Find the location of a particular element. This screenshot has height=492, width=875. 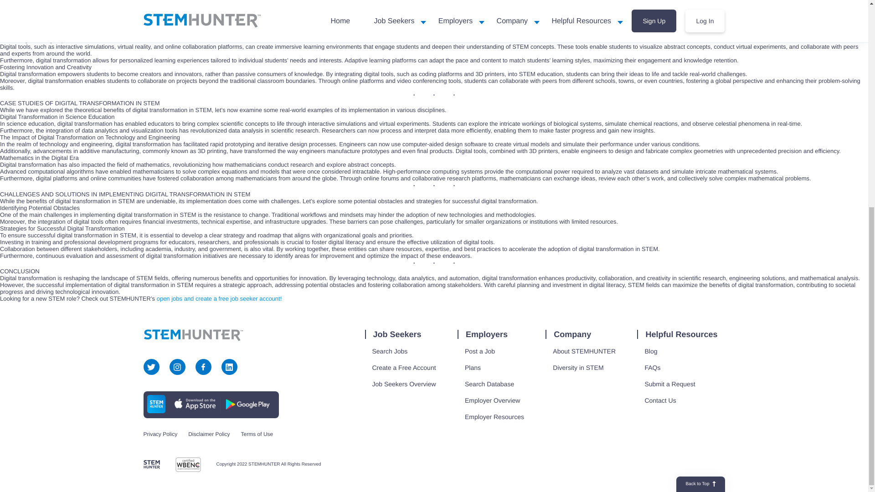

open jobs and create a free job seeker account! is located at coordinates (219, 299).